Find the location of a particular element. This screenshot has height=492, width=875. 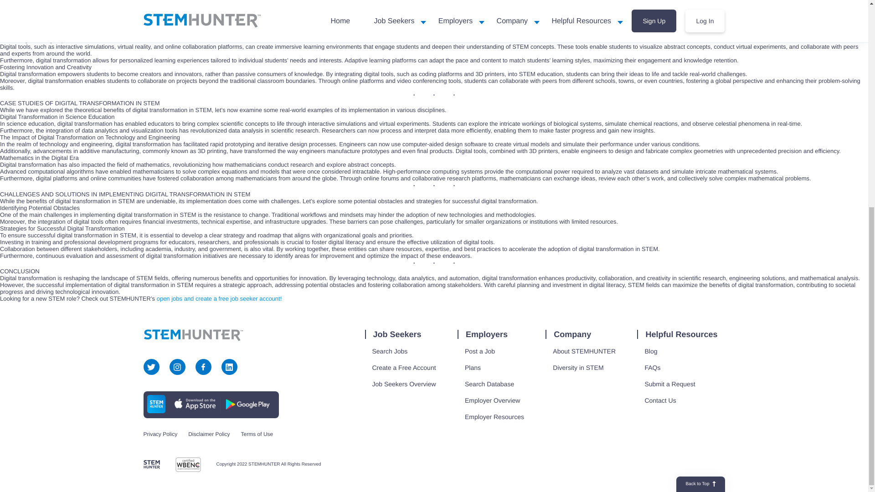

open jobs and create a free job seeker account! is located at coordinates (219, 299).